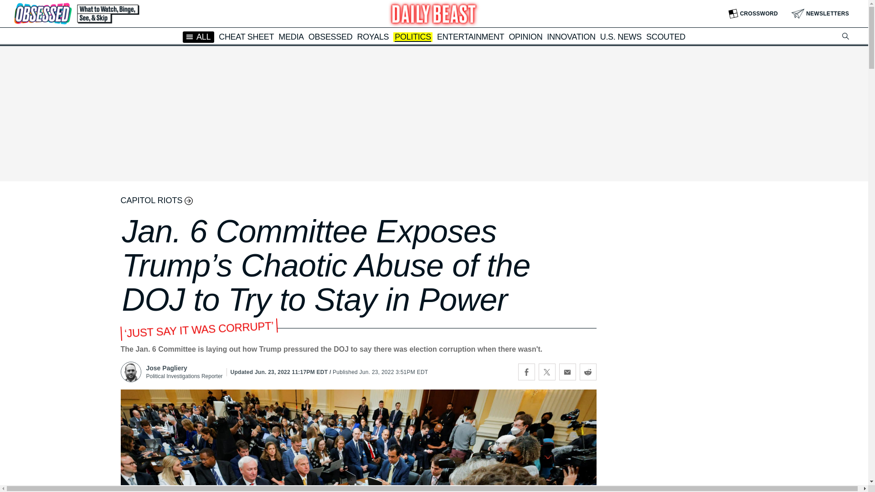 The width and height of the screenshot is (875, 492). Describe the element at coordinates (373, 36) in the screenshot. I see `ROYALS` at that location.